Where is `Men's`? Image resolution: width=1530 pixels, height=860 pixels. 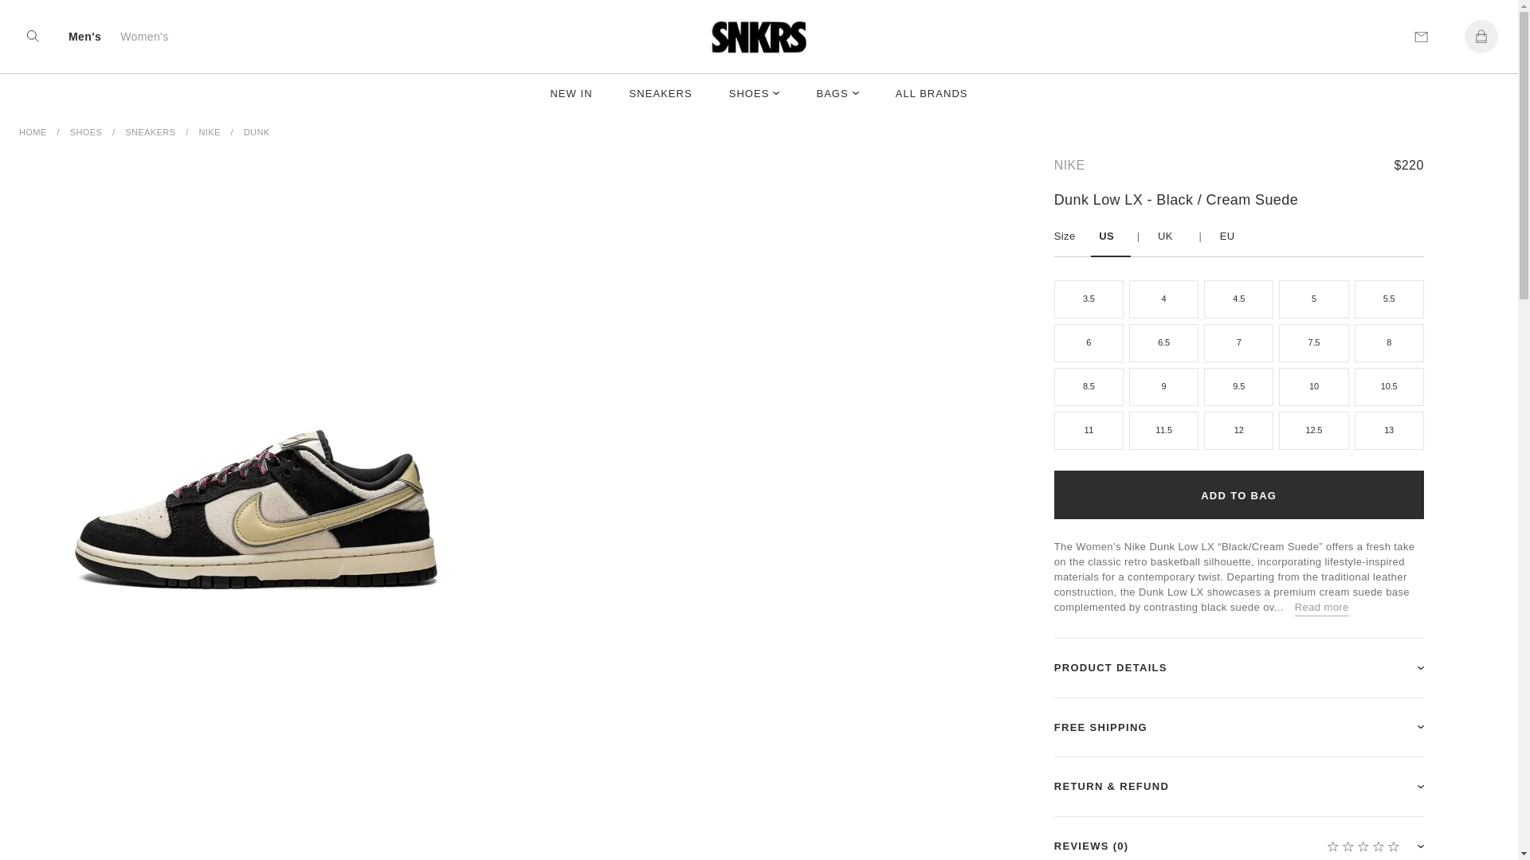 Men's is located at coordinates (84, 35).